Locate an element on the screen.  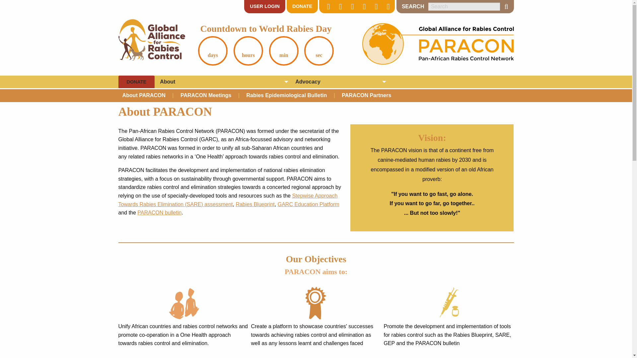
Advocacy is located at coordinates (338, 82).